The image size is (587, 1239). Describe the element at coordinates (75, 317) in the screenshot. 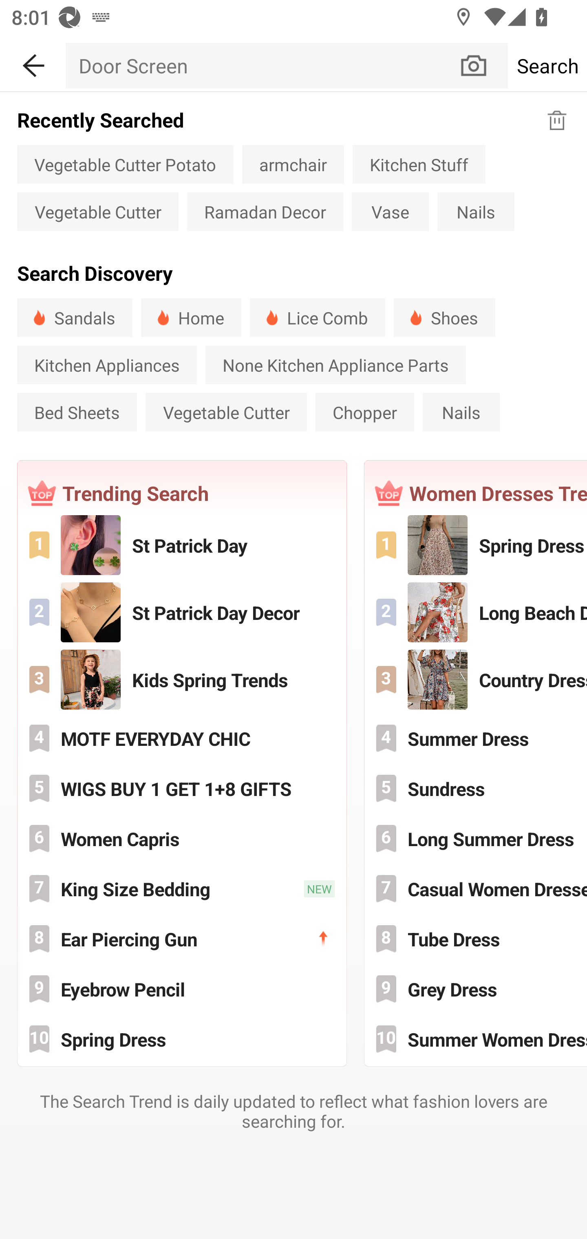

I see `Sandals` at that location.